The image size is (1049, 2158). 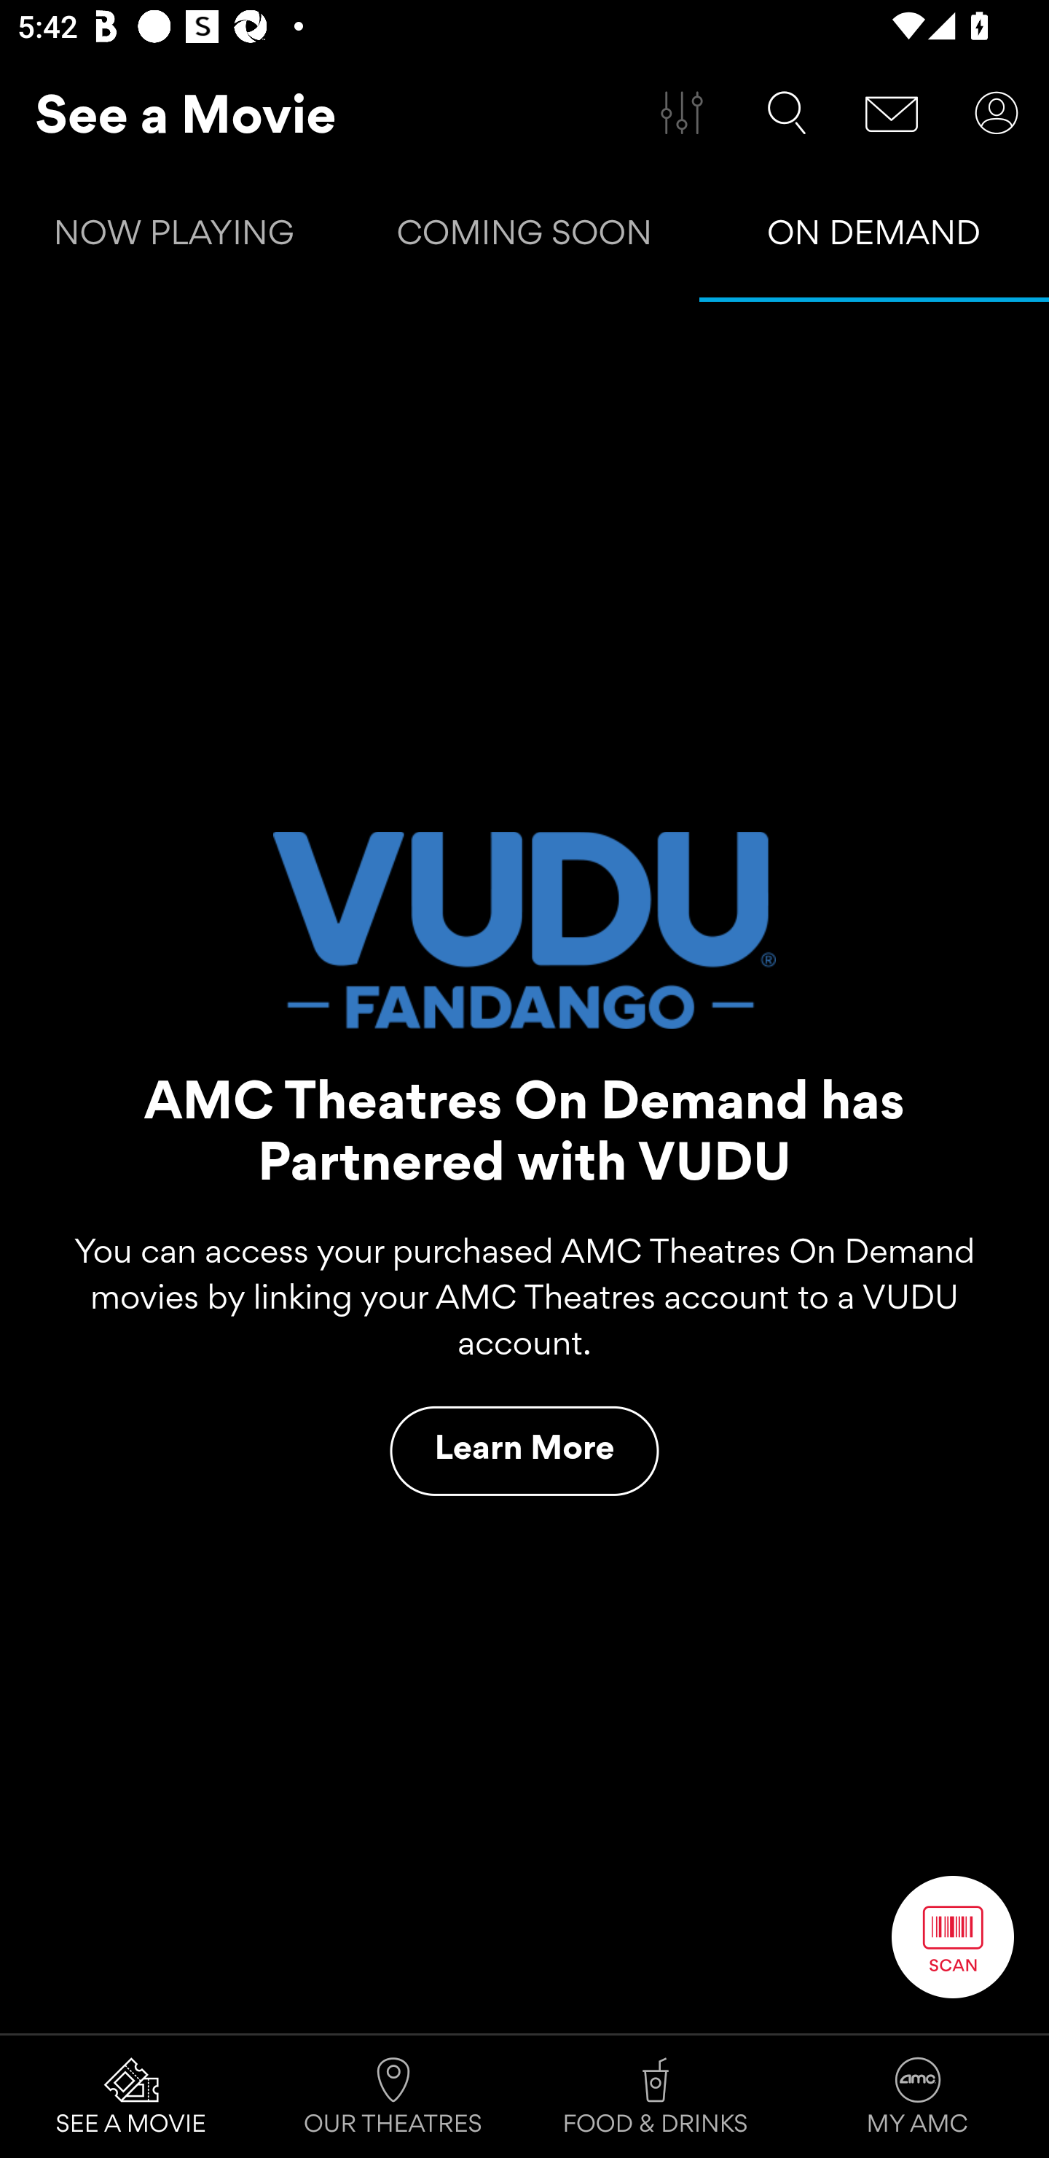 What do you see at coordinates (656, 2097) in the screenshot?
I see `FOOD & DRINKS
Tab 3 of 4` at bounding box center [656, 2097].